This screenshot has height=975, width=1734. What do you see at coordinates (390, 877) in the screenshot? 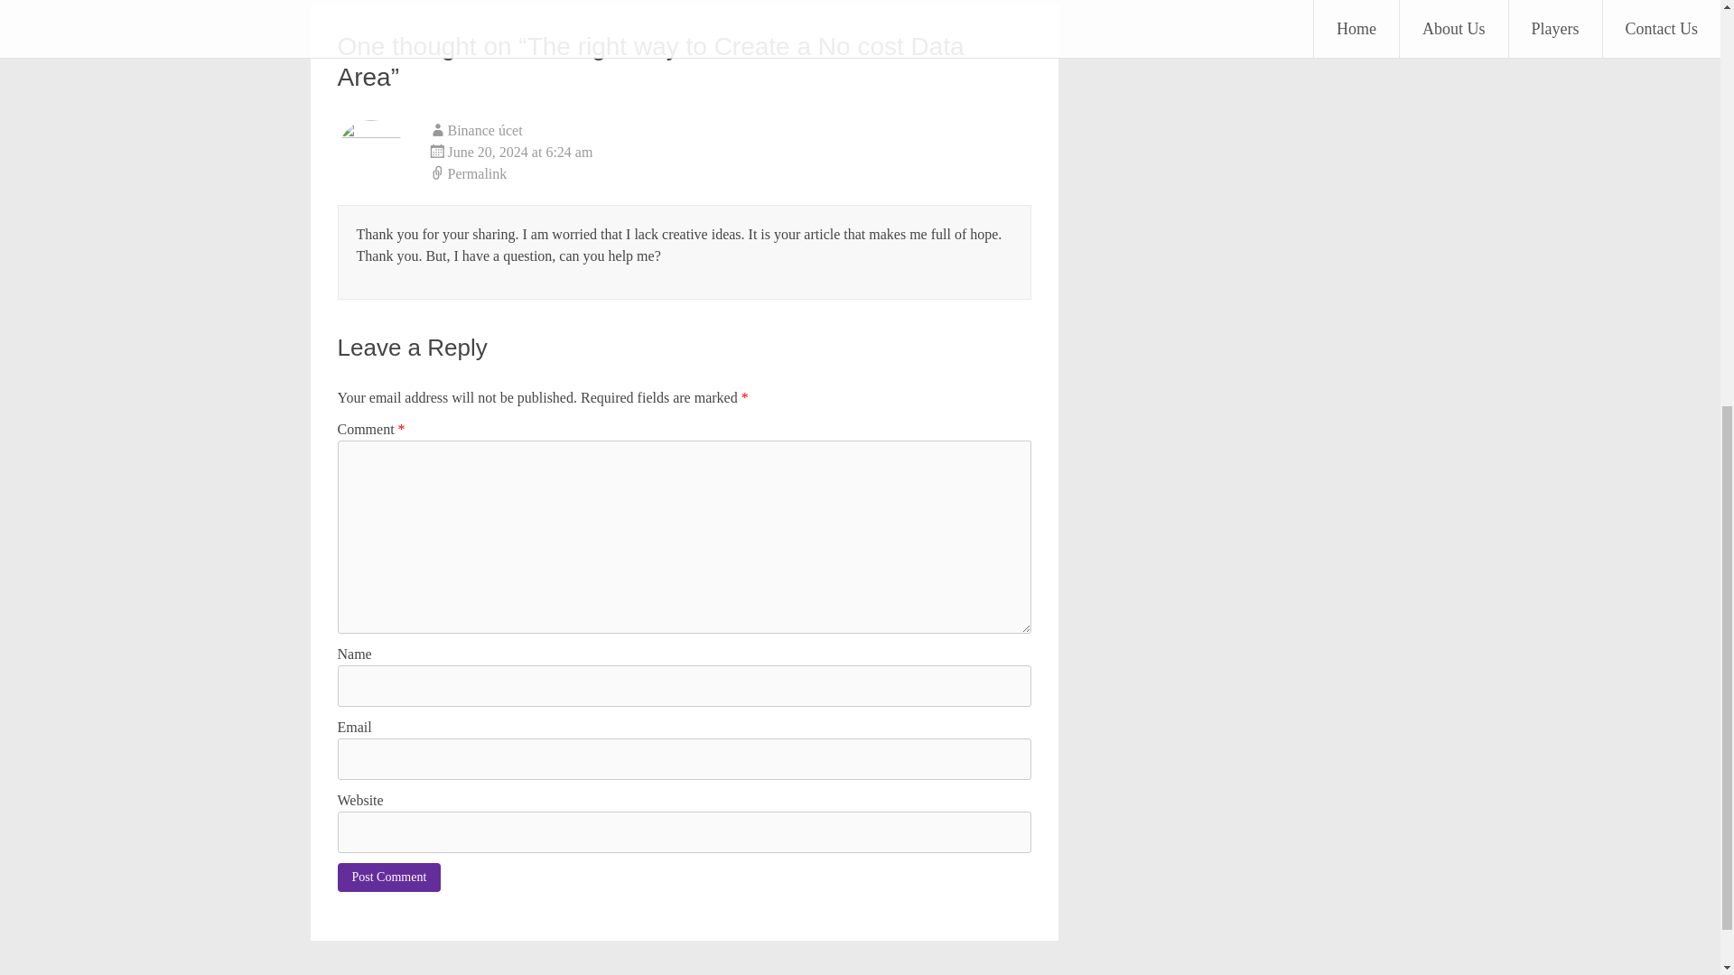
I see `Post Comment` at bounding box center [390, 877].